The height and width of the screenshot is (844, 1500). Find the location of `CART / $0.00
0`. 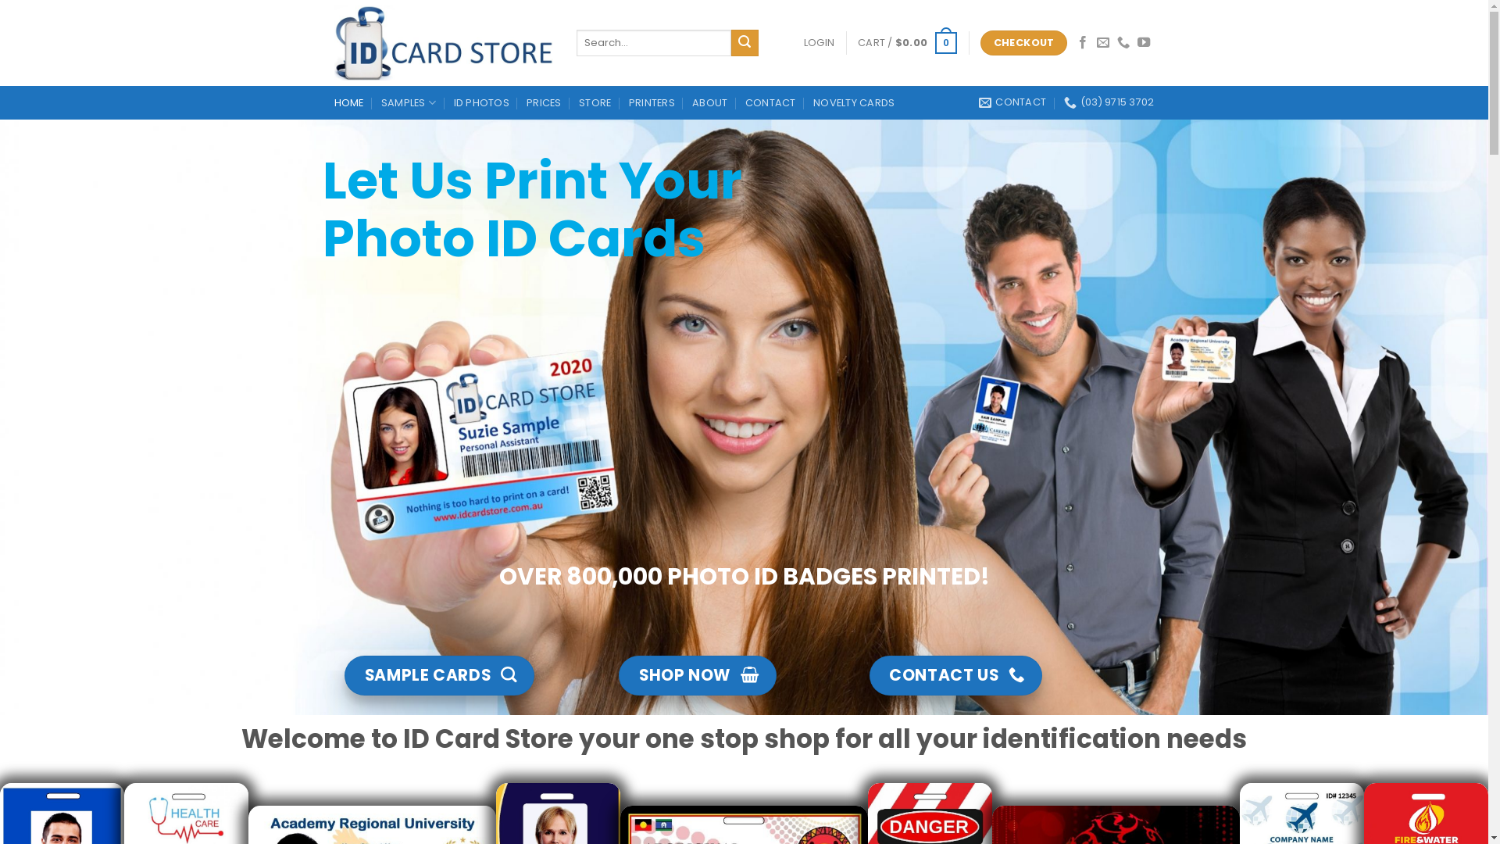

CART / $0.00
0 is located at coordinates (908, 43).